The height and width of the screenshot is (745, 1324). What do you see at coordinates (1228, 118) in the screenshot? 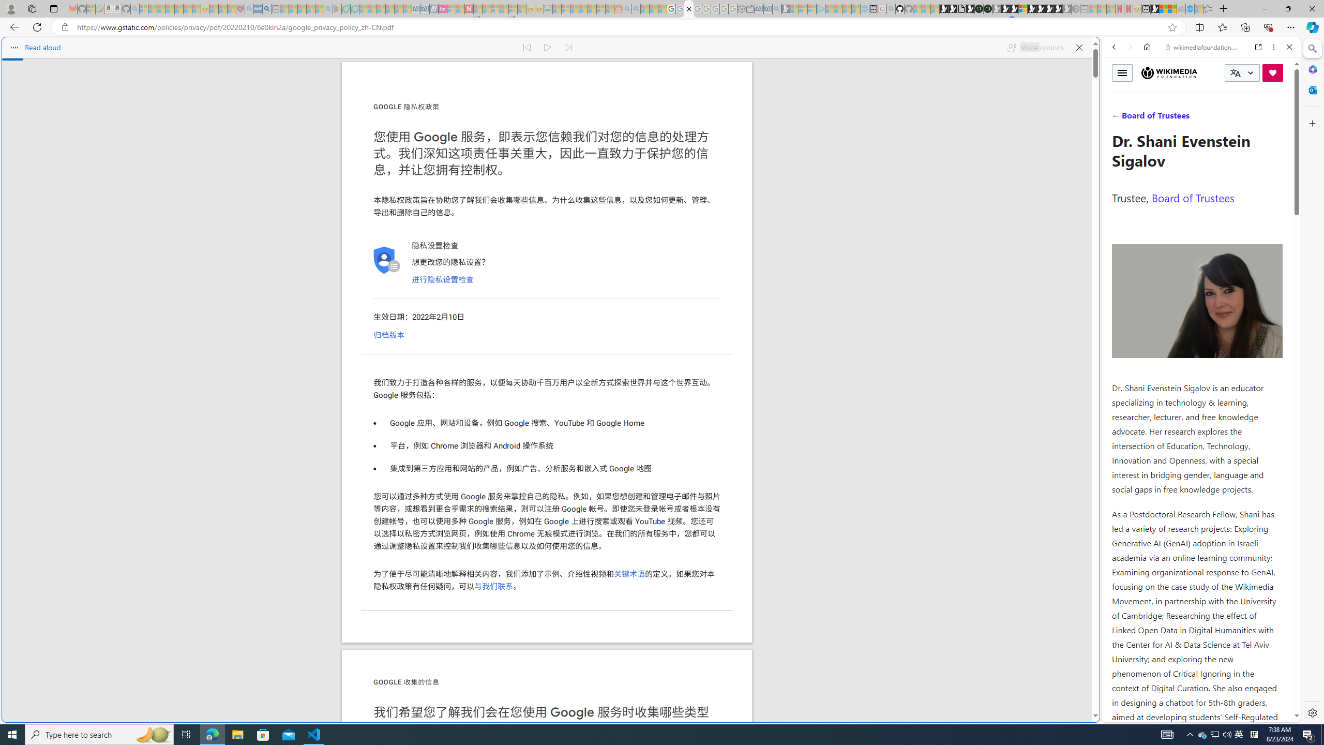
I see `SEARCH TOOLS` at bounding box center [1228, 118].